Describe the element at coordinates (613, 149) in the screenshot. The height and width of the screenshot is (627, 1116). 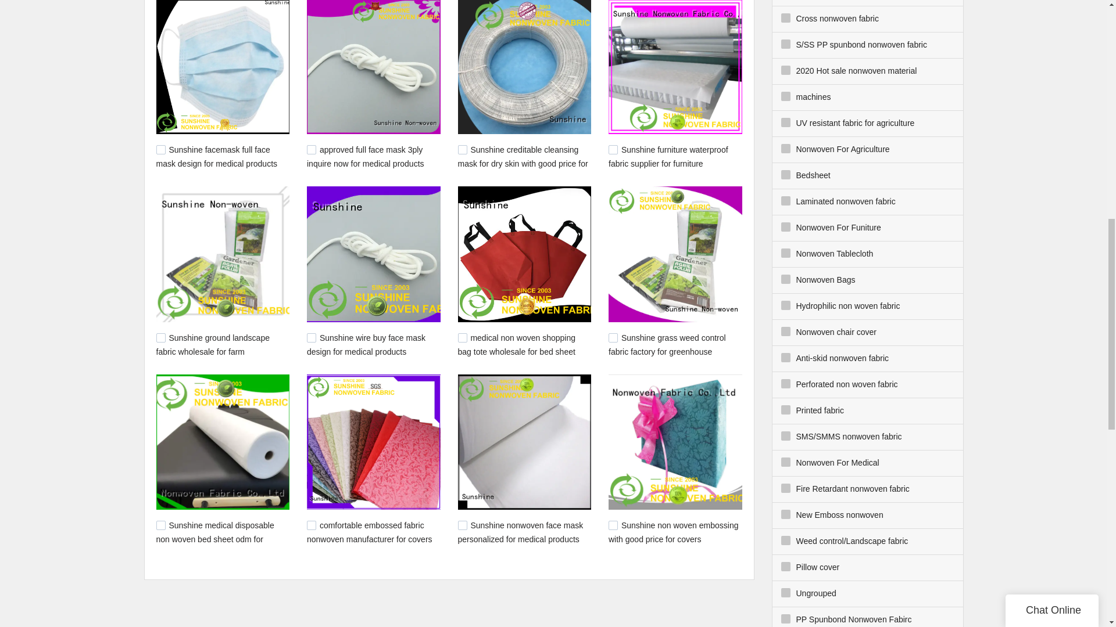
I see `2149` at that location.